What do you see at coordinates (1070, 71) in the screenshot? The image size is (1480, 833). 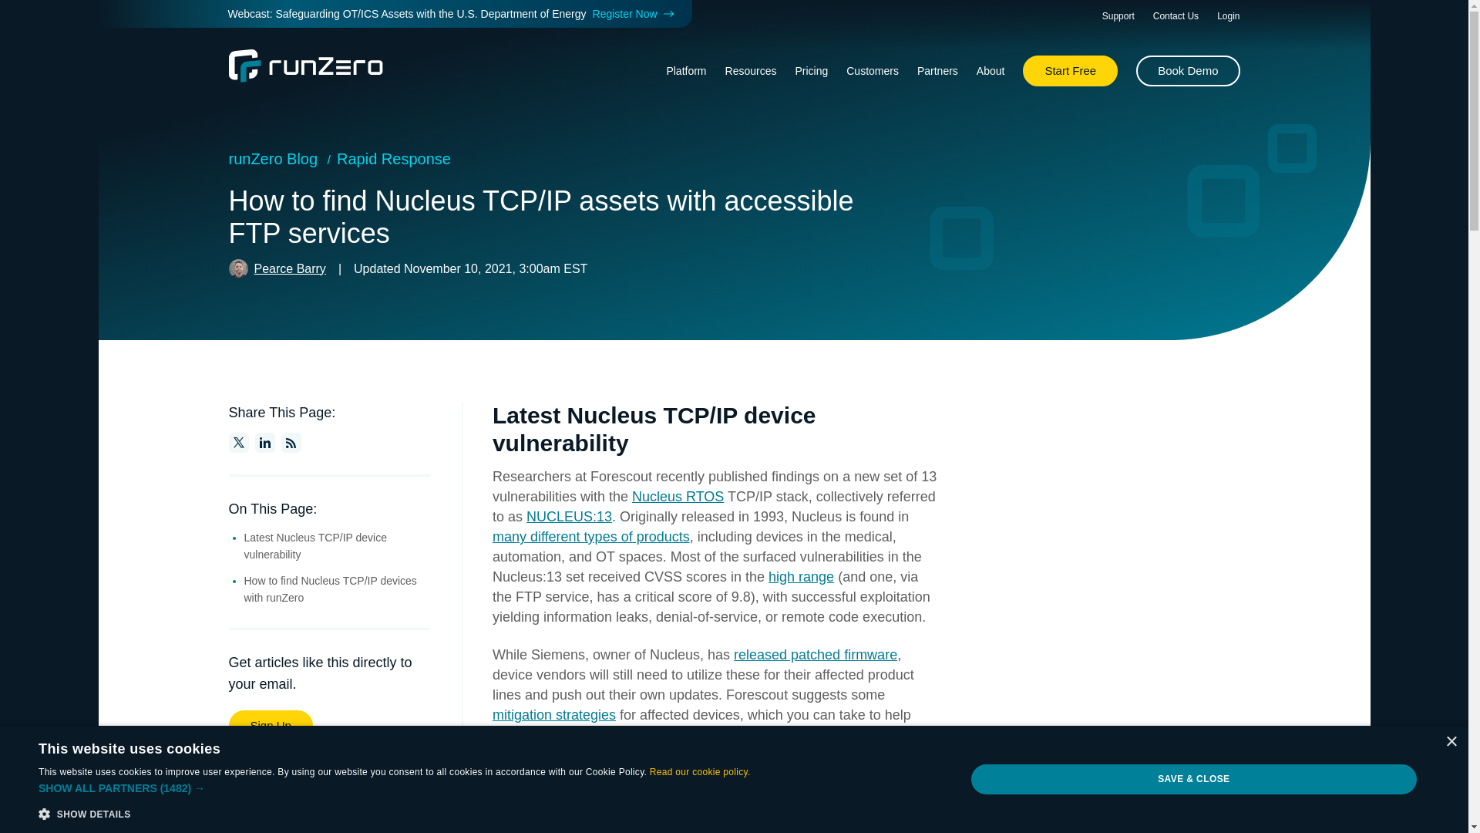 I see `Start Free` at bounding box center [1070, 71].